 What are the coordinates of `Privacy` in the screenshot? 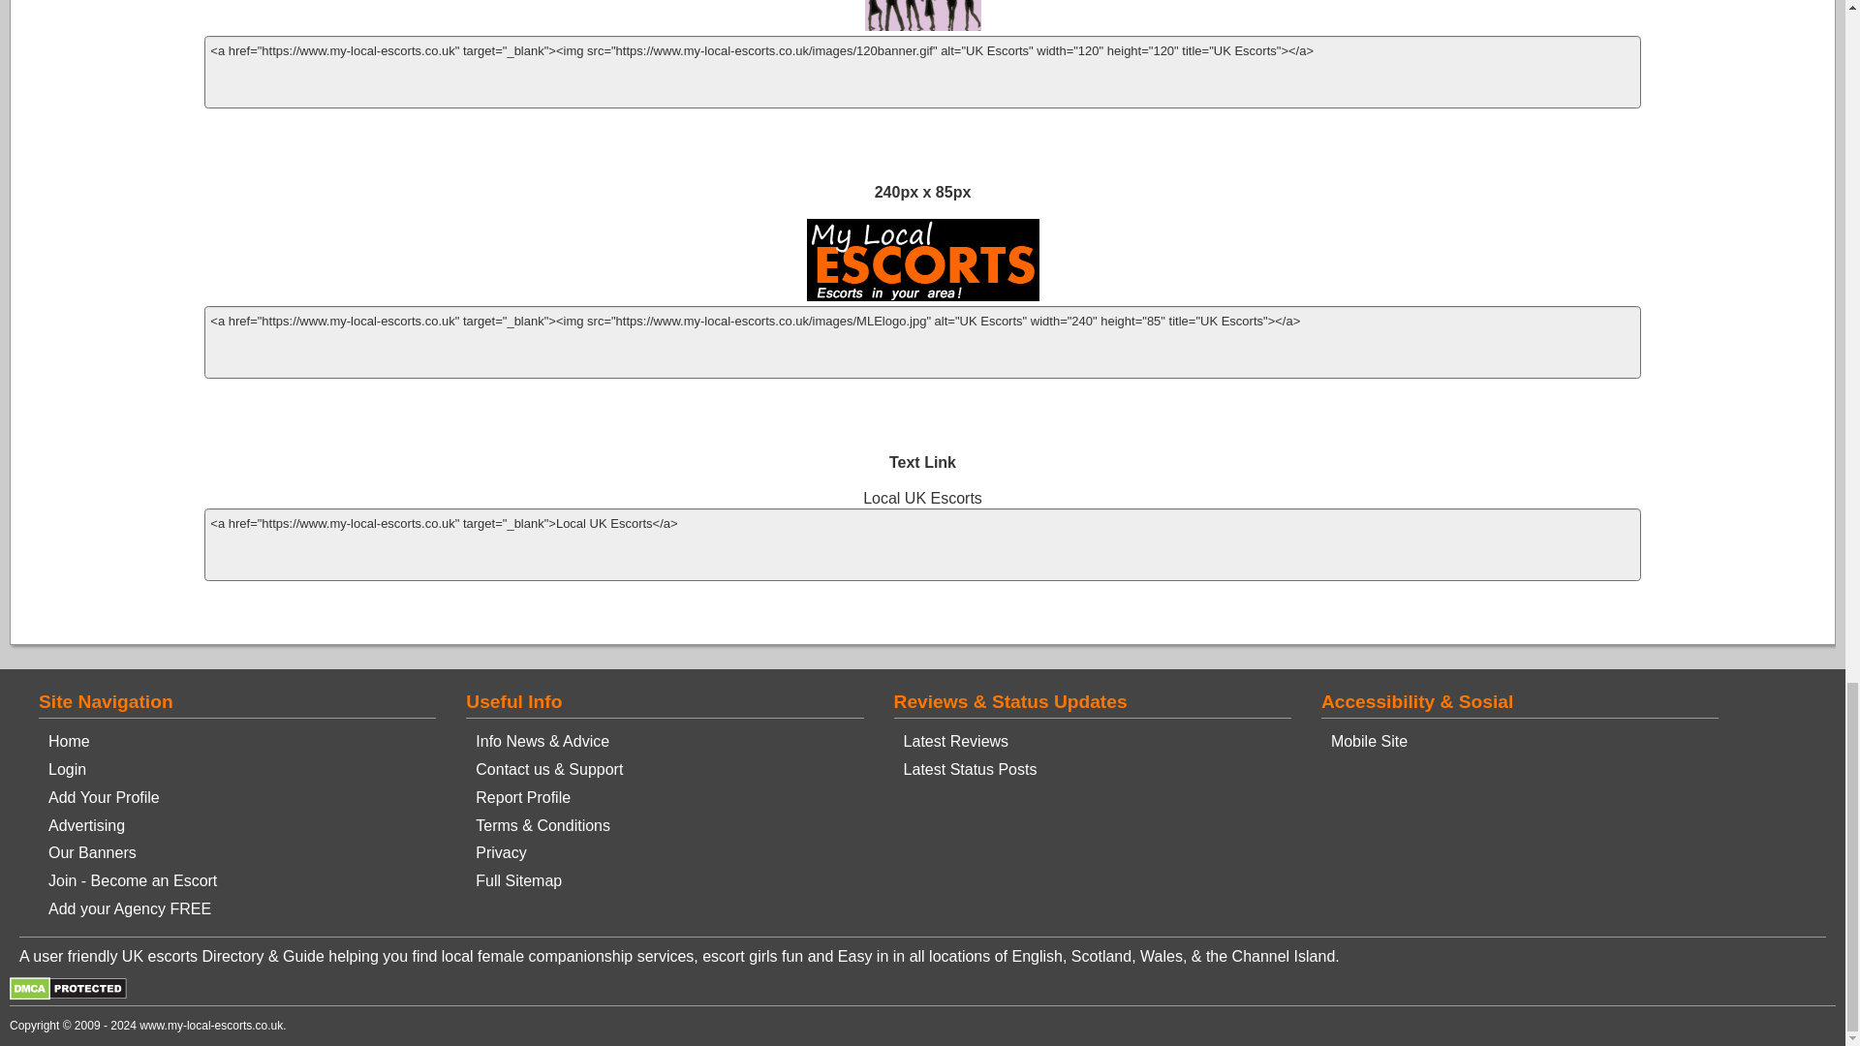 It's located at (501, 852).